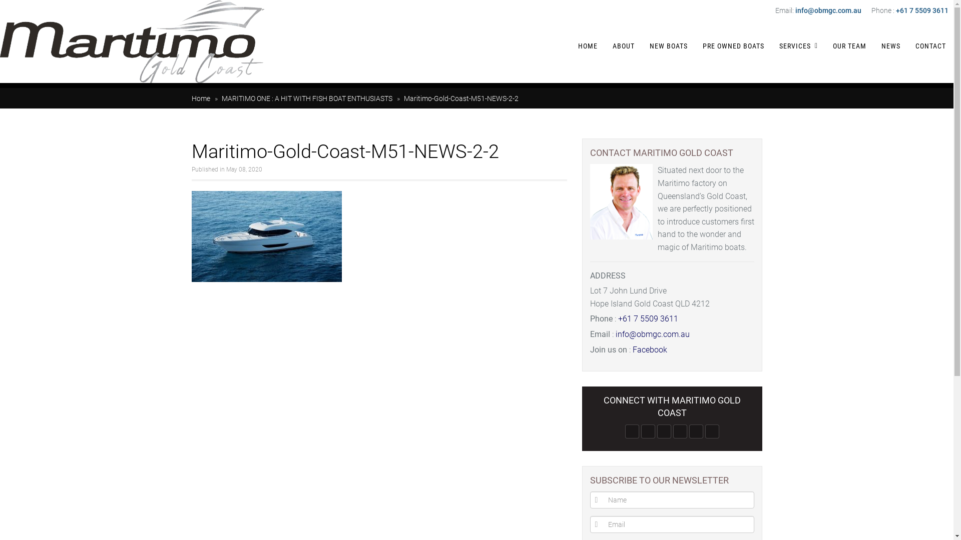  I want to click on NEW BOATS, so click(669, 46).